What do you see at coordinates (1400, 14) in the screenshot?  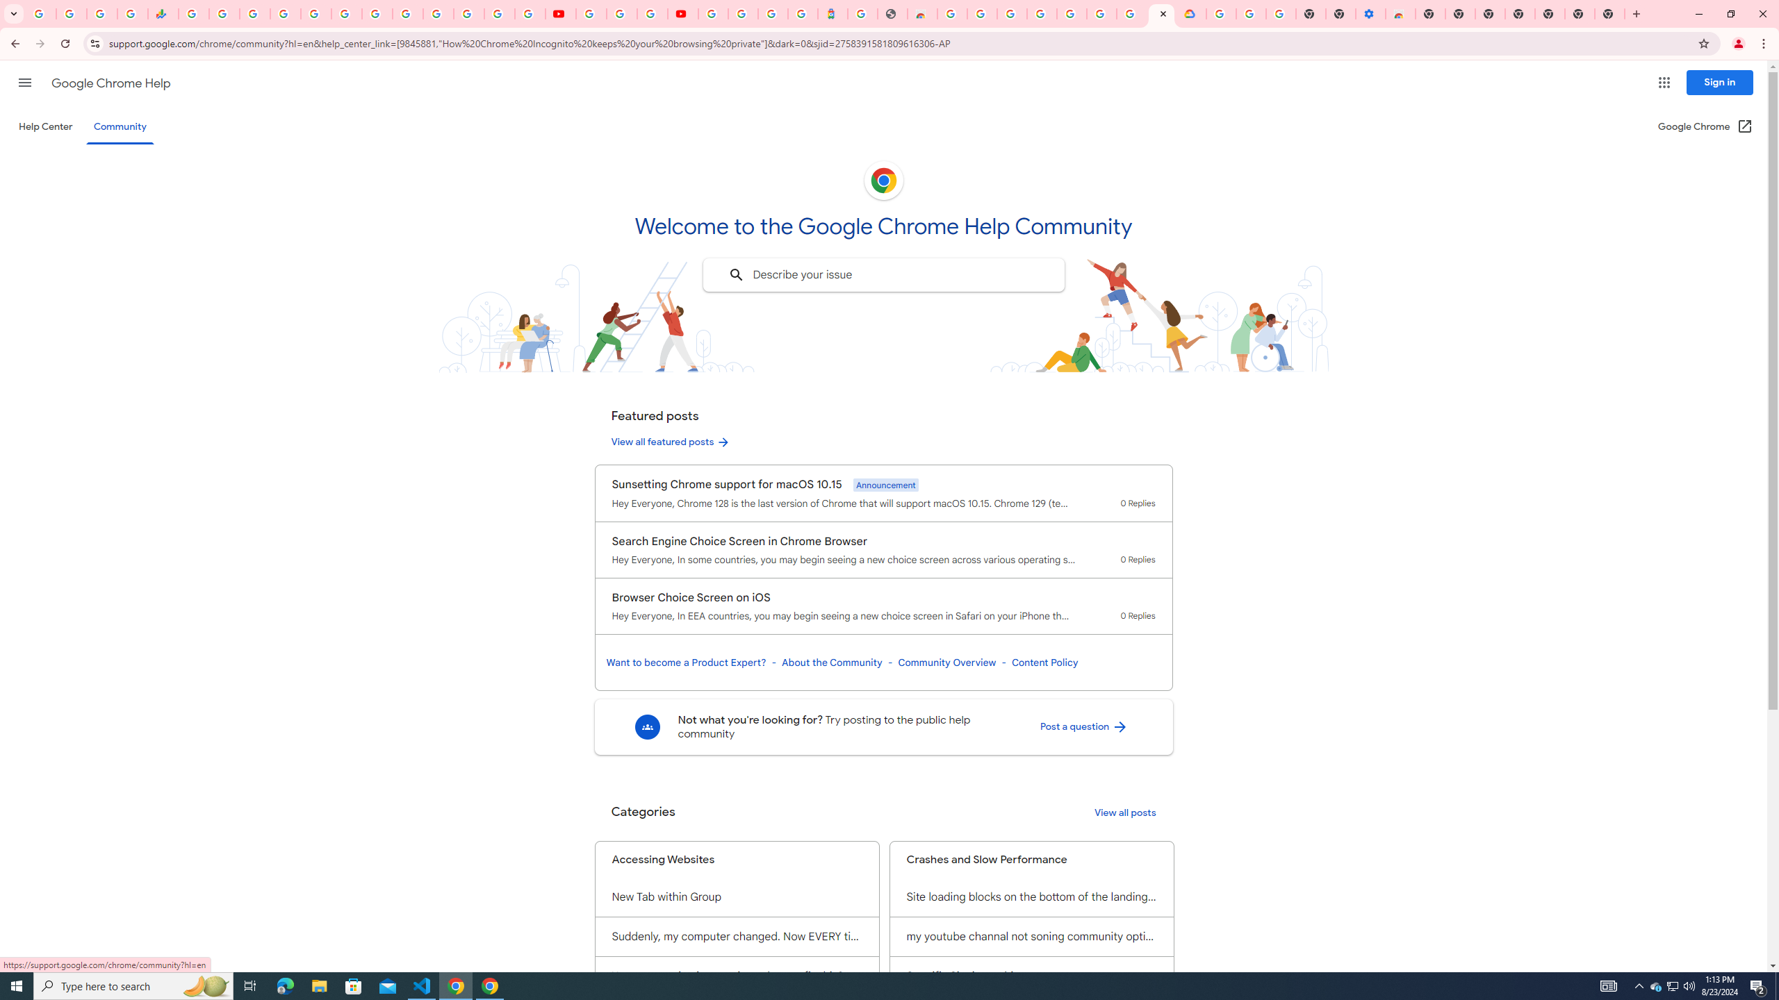 I see `Chrome Web Store - Accessibility extensions` at bounding box center [1400, 14].